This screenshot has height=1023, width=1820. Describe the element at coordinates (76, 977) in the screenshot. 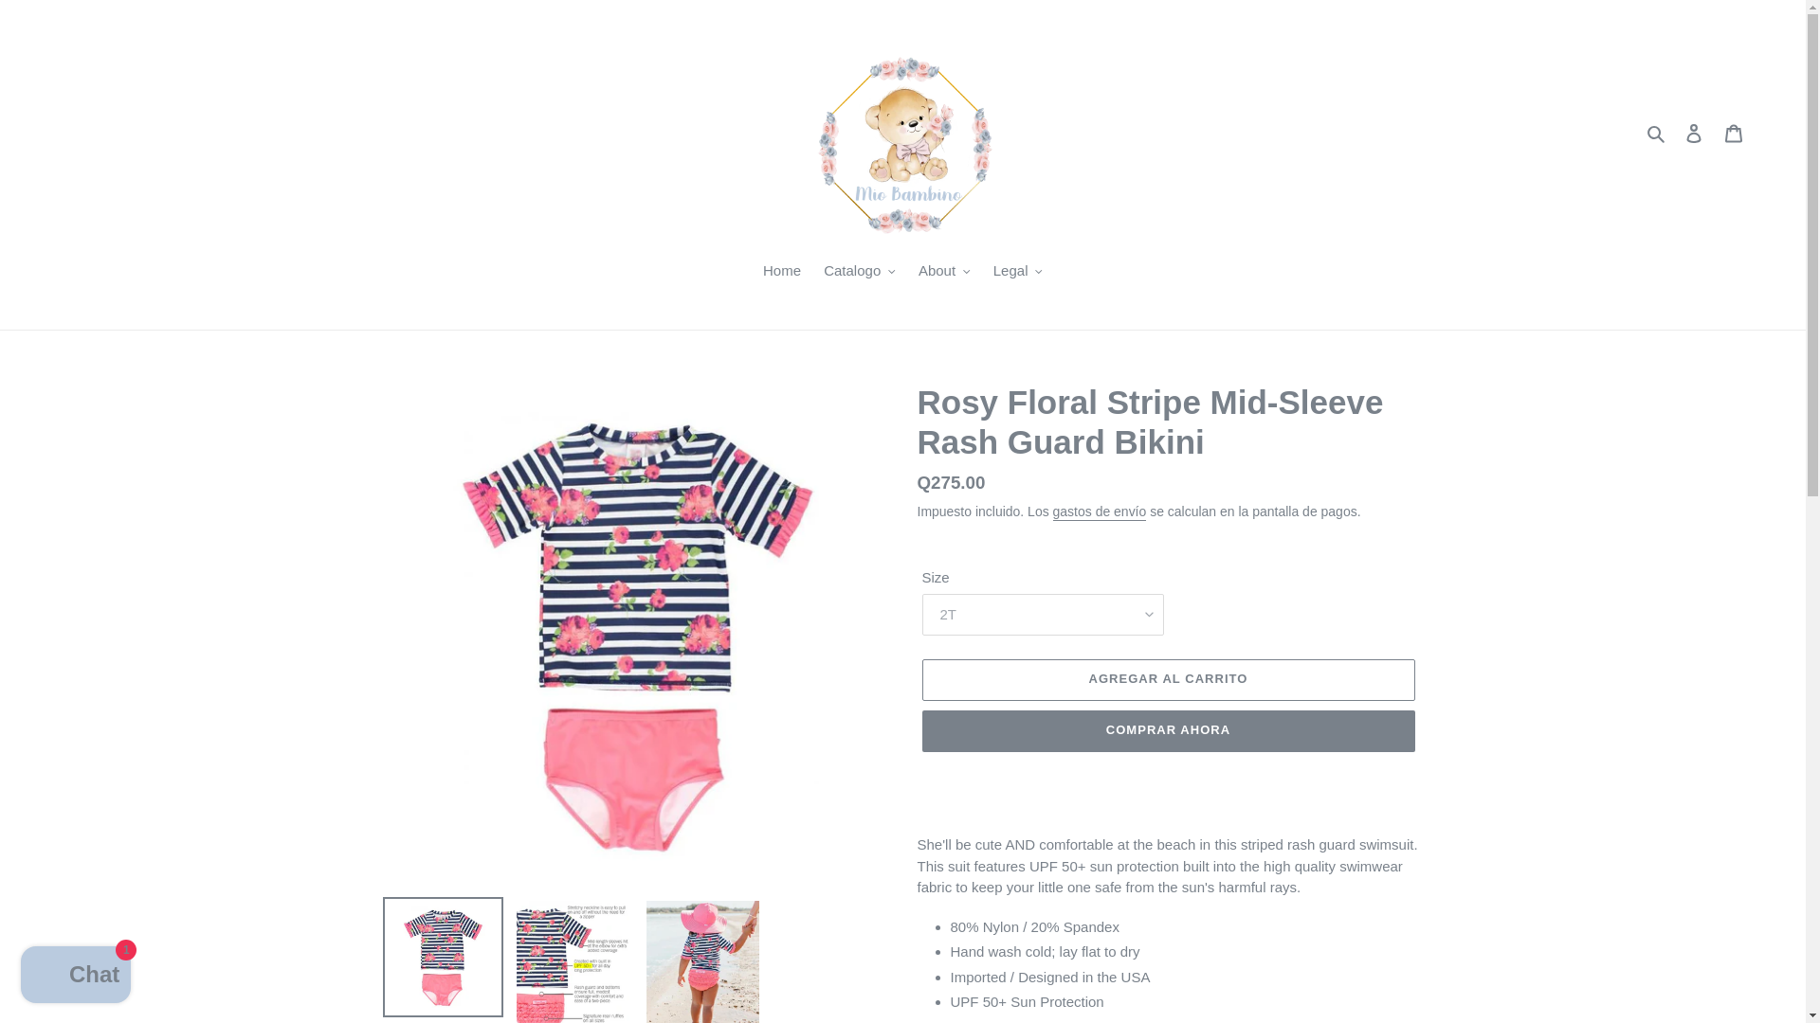

I see `Chat de la tienda online Shopify` at that location.